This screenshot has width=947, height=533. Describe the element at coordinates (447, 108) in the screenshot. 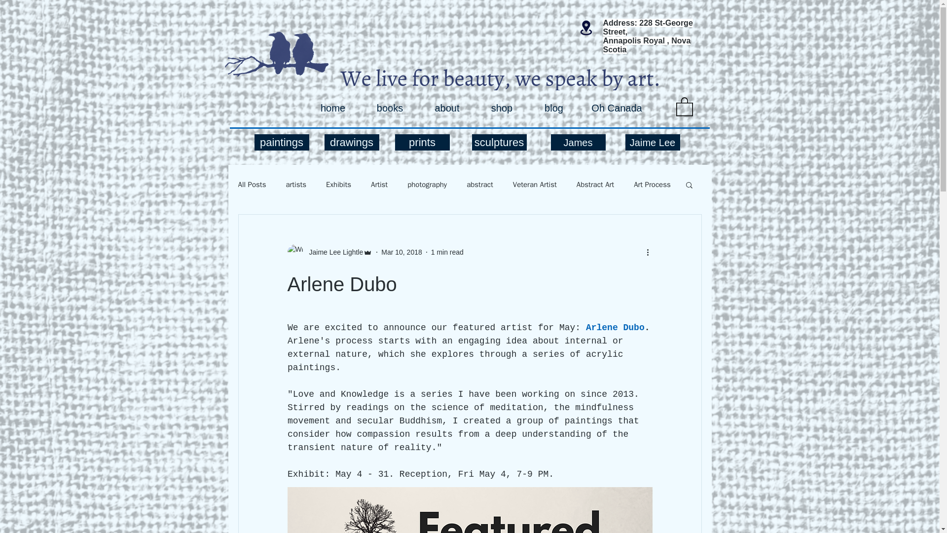

I see `about` at that location.